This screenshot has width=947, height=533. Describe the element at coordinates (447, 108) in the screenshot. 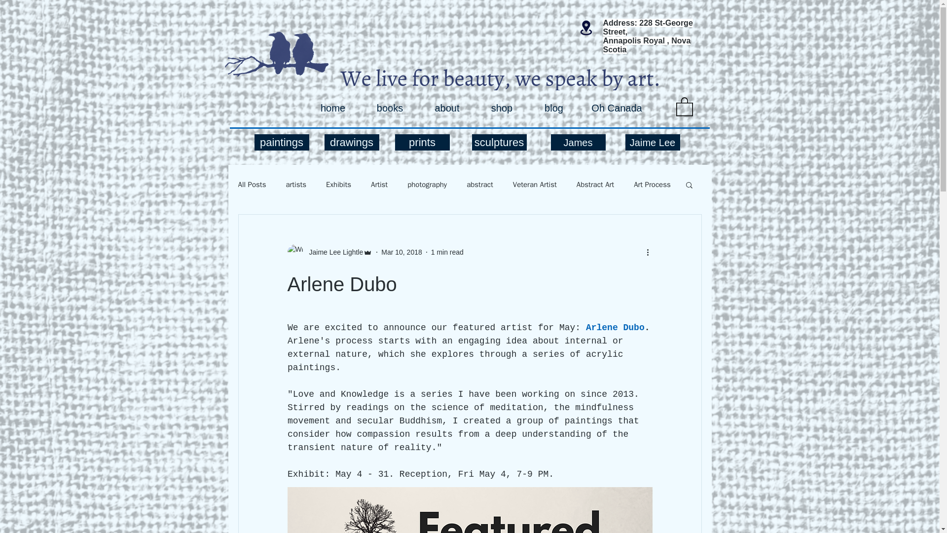

I see `about` at that location.